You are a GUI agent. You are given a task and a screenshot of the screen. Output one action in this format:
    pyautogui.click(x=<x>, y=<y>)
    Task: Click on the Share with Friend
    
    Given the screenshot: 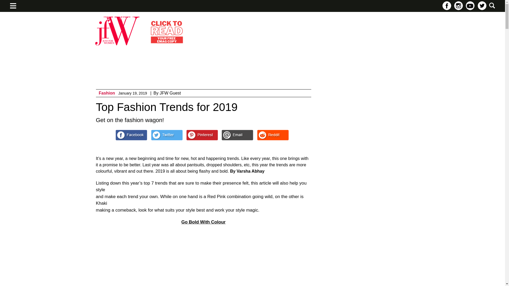 What is the action you would take?
    pyautogui.click(x=237, y=135)
    